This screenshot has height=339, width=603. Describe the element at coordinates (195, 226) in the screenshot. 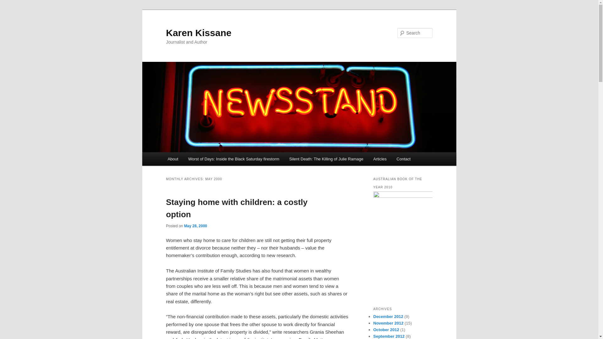

I see `May 28, 2000` at that location.